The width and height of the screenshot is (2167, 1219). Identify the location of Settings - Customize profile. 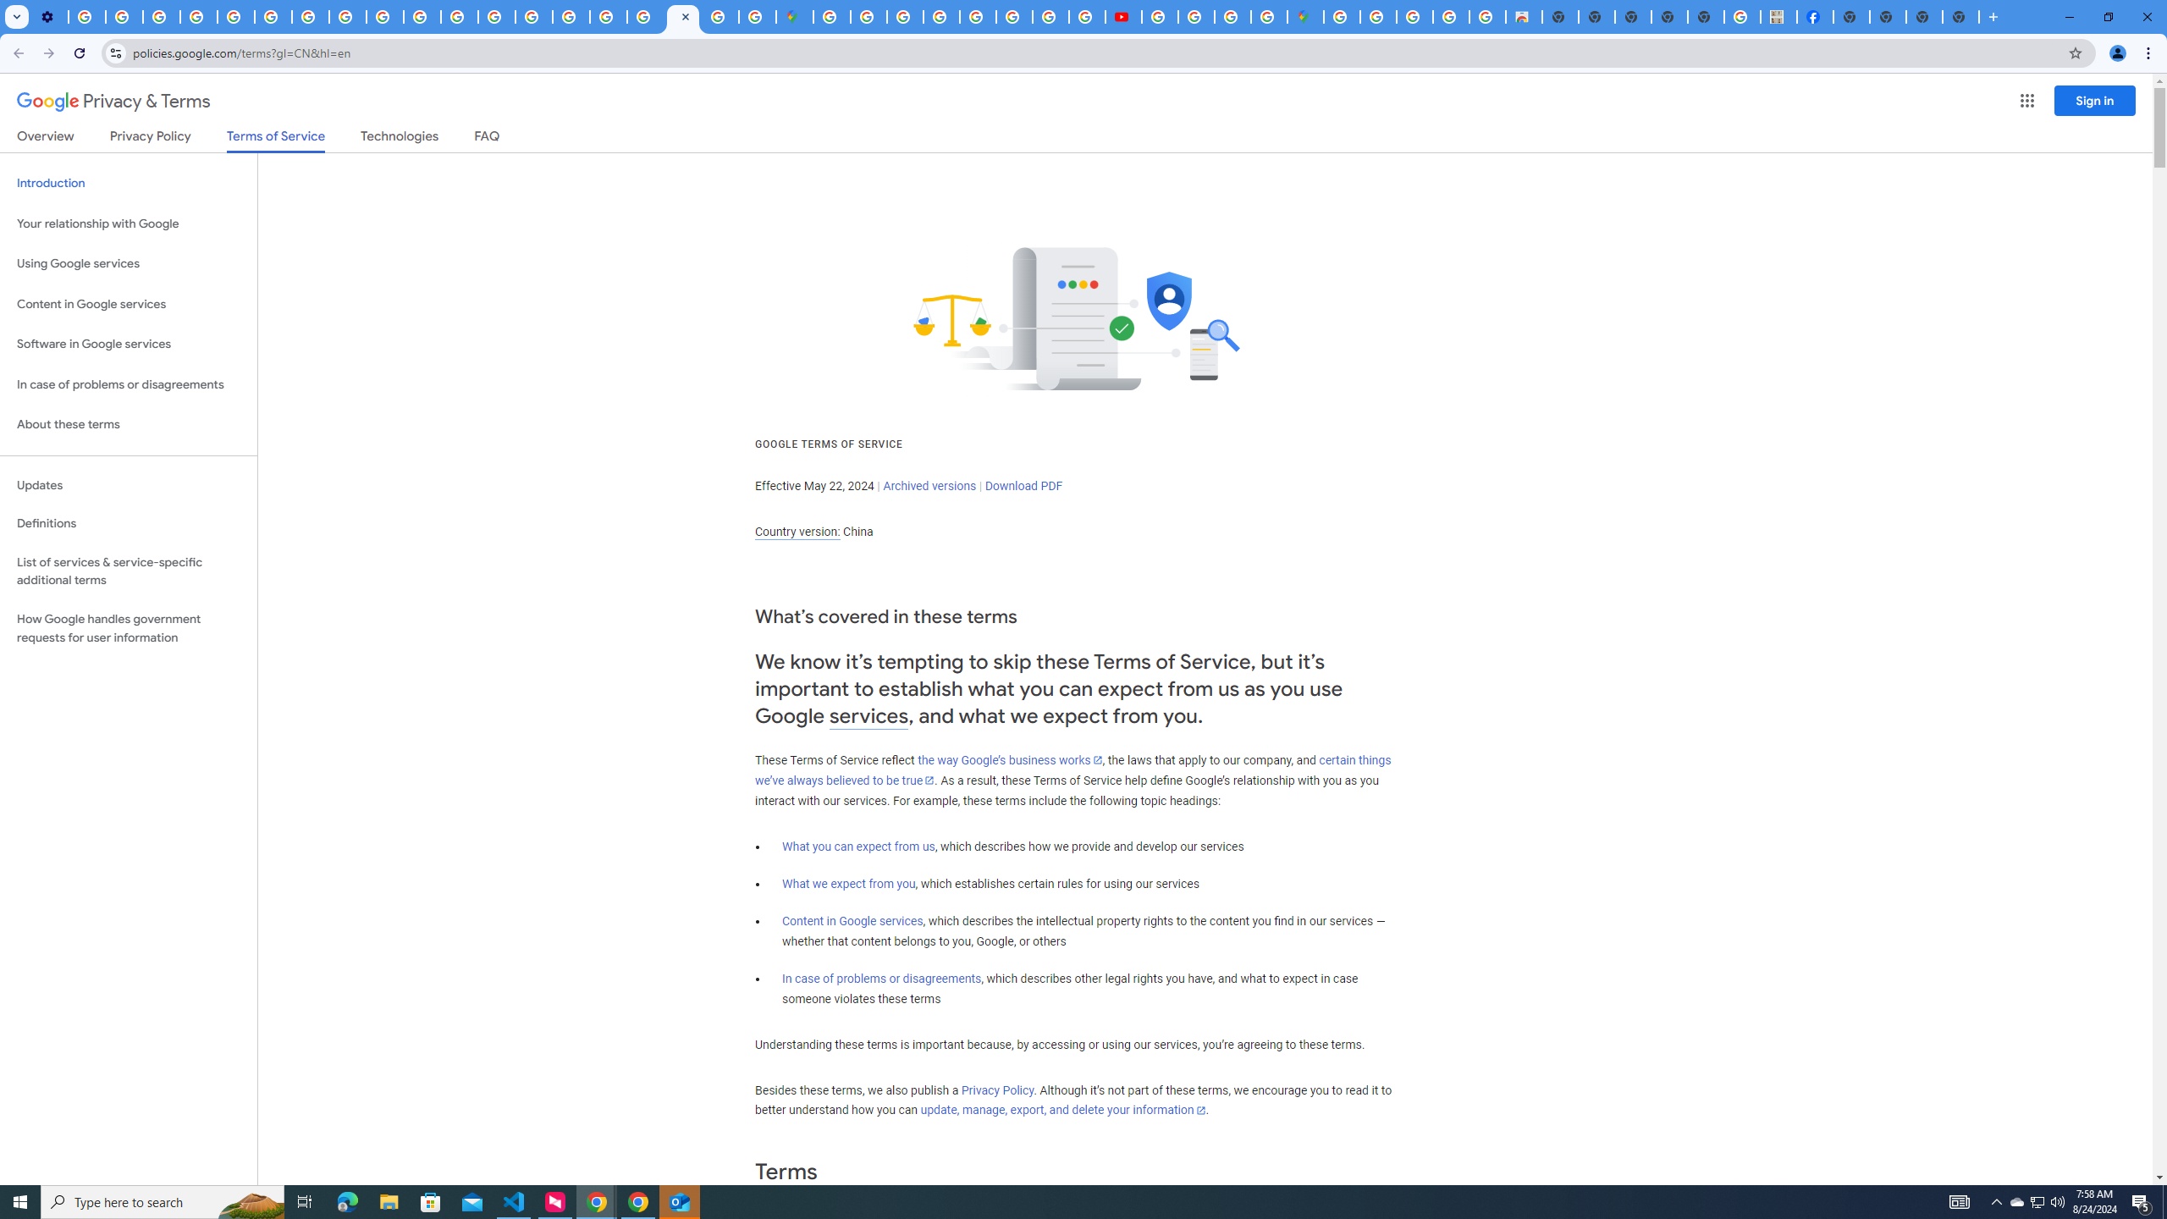
(49, 17).